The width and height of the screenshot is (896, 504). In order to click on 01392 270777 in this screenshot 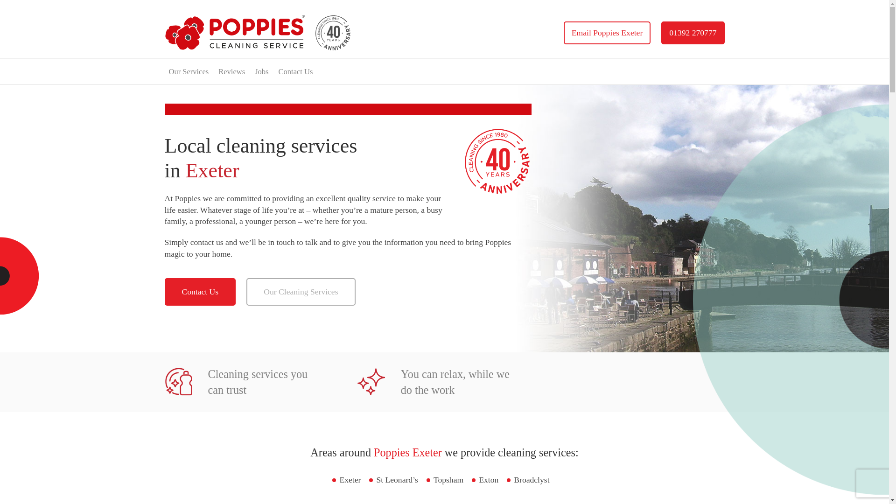, I will do `click(693, 33)`.